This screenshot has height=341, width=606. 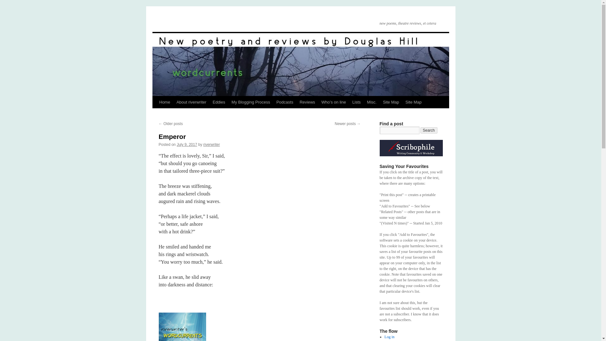 I want to click on Misc., so click(x=372, y=102).